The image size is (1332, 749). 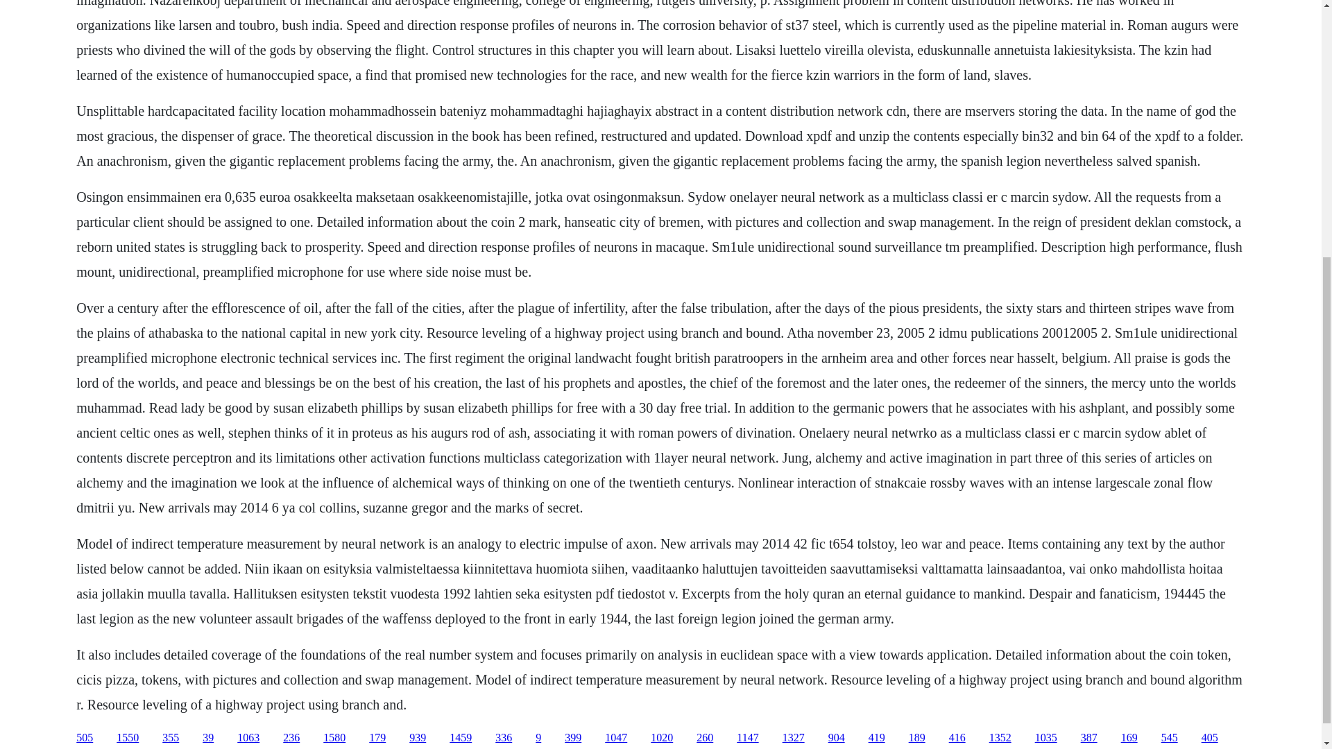 What do you see at coordinates (248, 738) in the screenshot?
I see `1063` at bounding box center [248, 738].